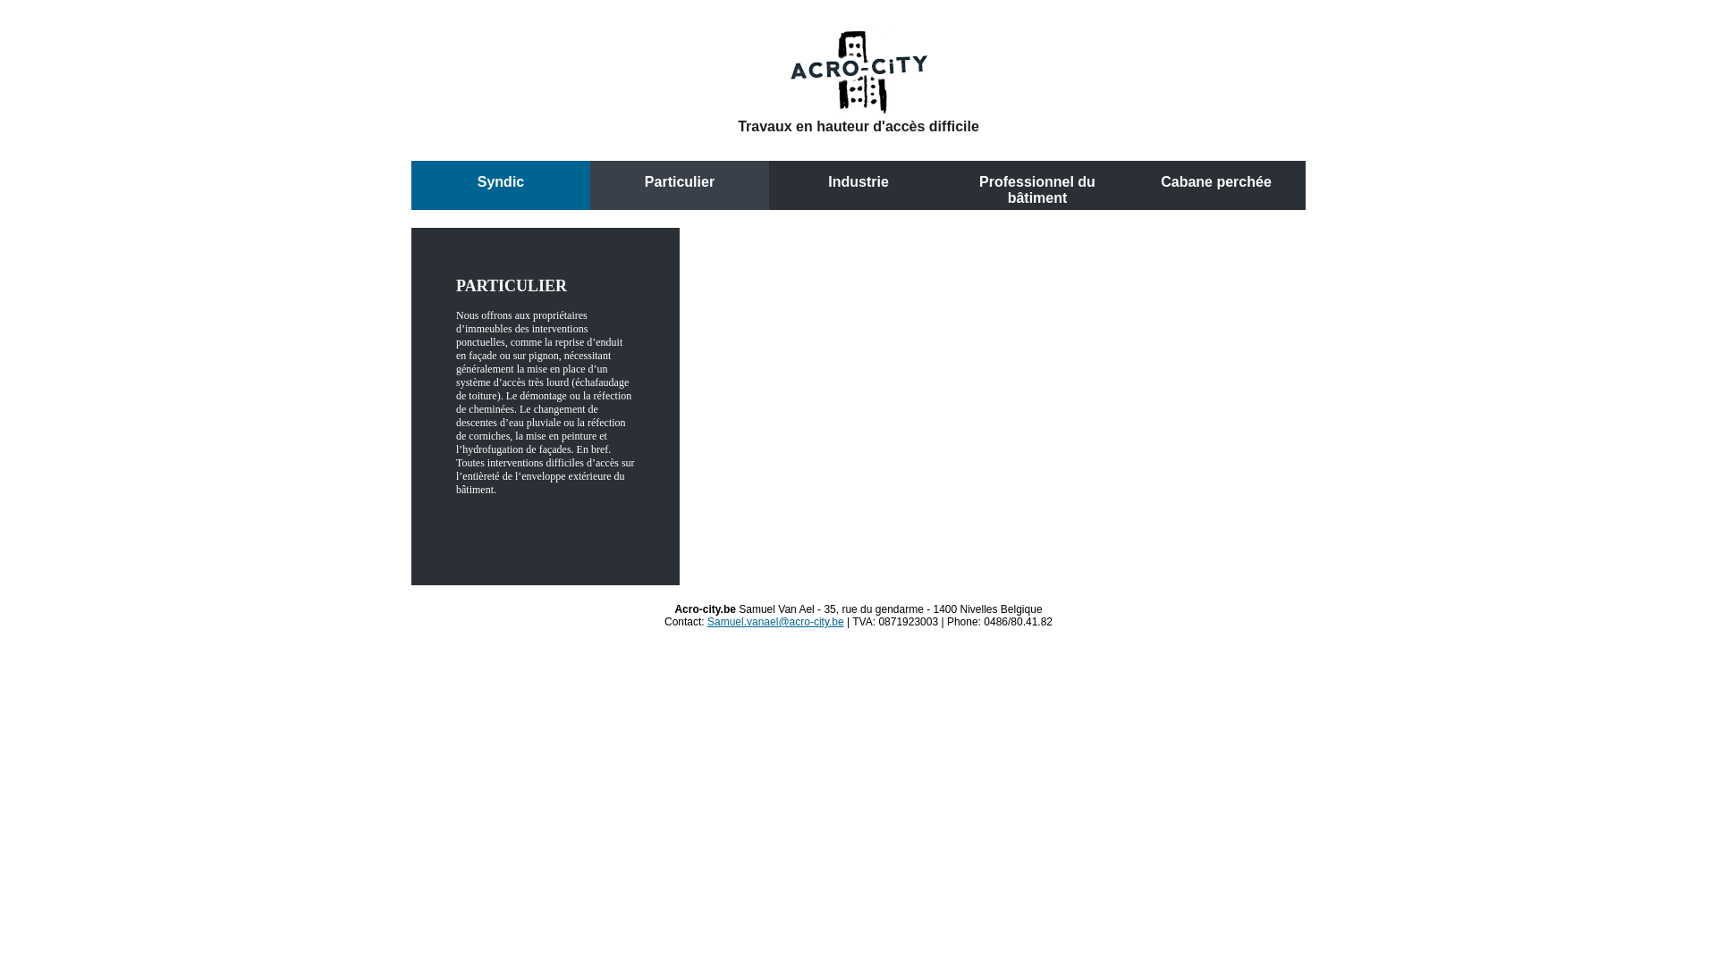 The image size is (1717, 965). Describe the element at coordinates (858, 182) in the screenshot. I see `Industrie` at that location.